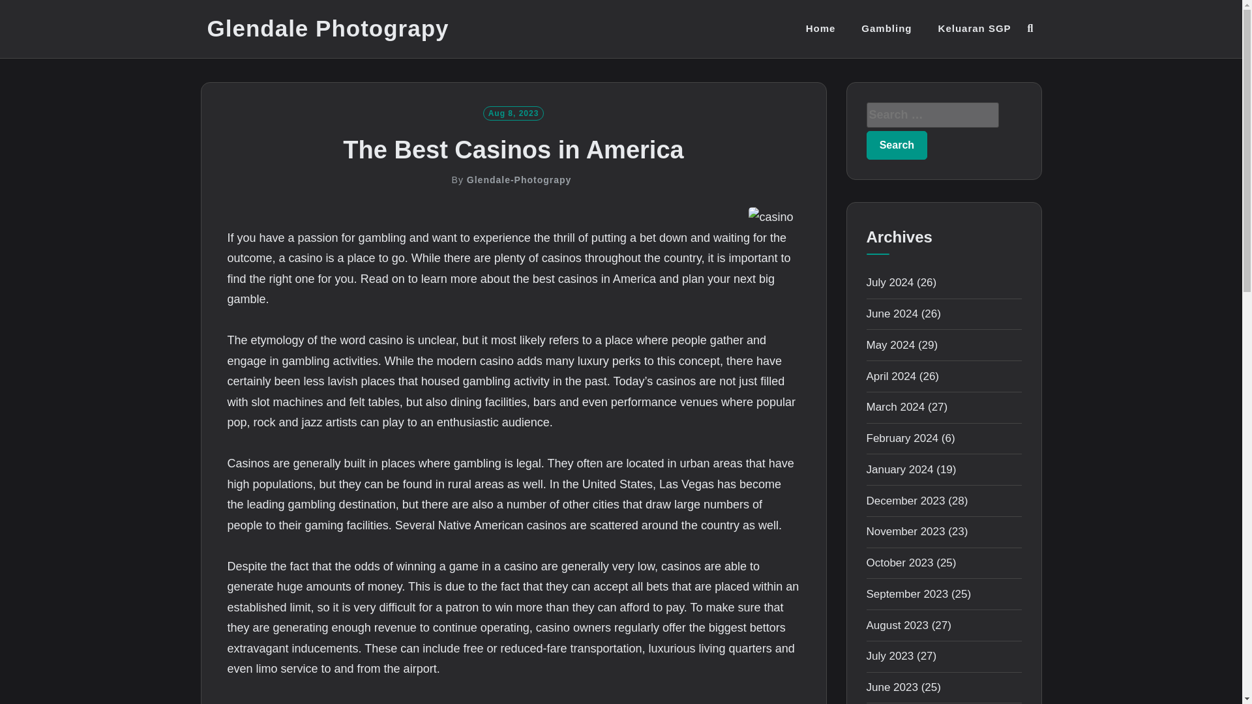 This screenshot has height=704, width=1252. Describe the element at coordinates (899, 563) in the screenshot. I see `October 2023` at that location.